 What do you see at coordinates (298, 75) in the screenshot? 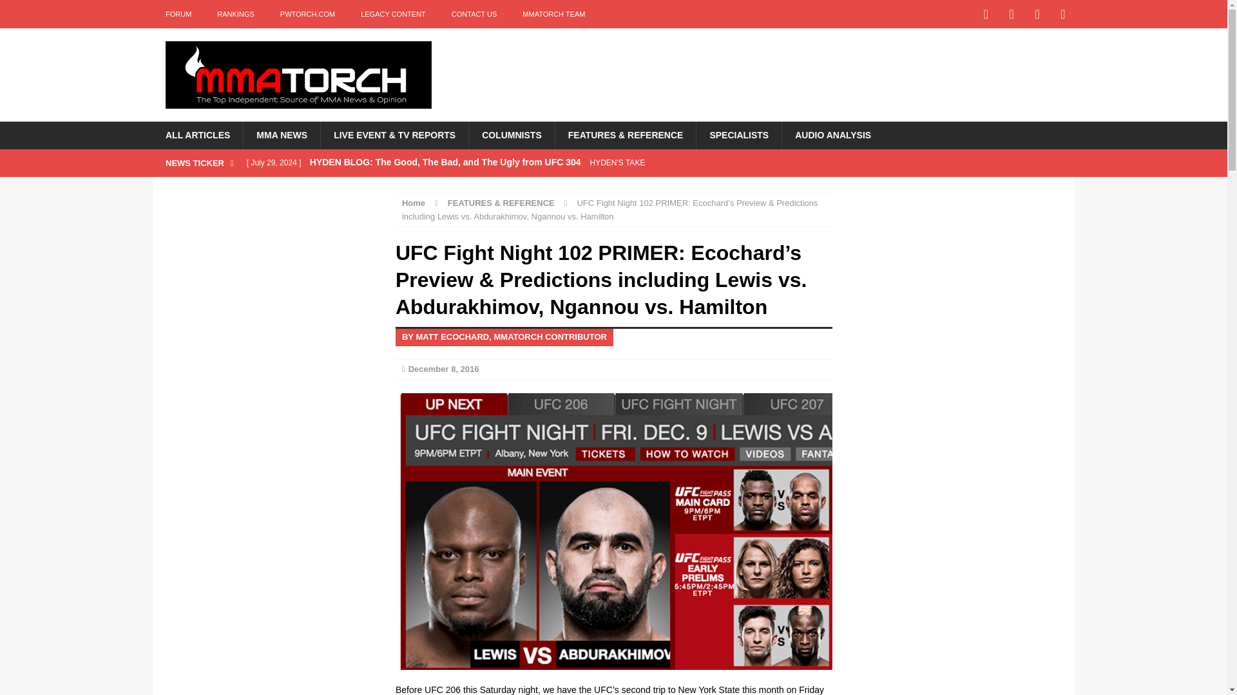
I see `MMATorch` at bounding box center [298, 75].